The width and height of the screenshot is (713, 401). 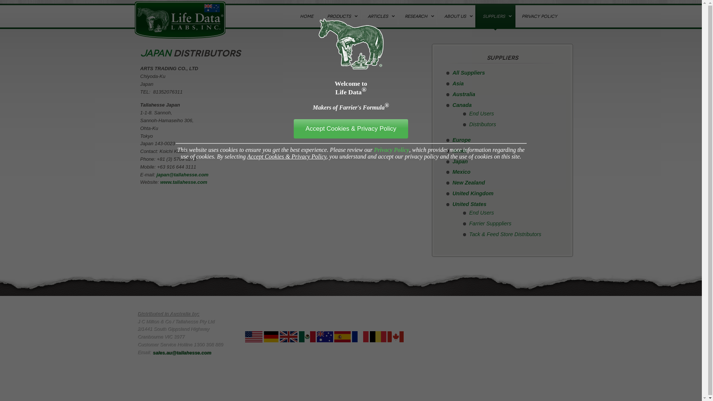 What do you see at coordinates (391, 150) in the screenshot?
I see `Privacy Policy` at bounding box center [391, 150].